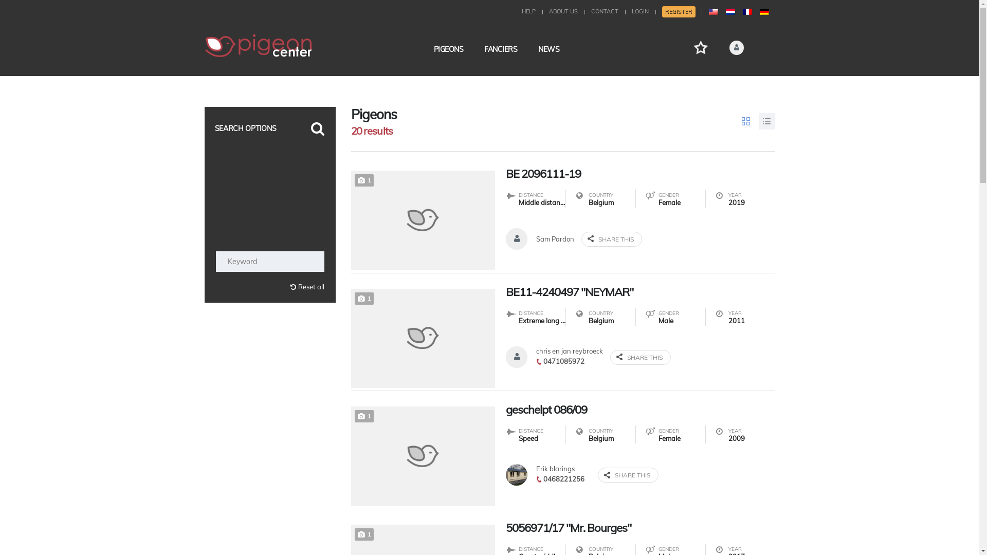 The width and height of the screenshot is (987, 555). I want to click on ABOUT US, so click(563, 11).